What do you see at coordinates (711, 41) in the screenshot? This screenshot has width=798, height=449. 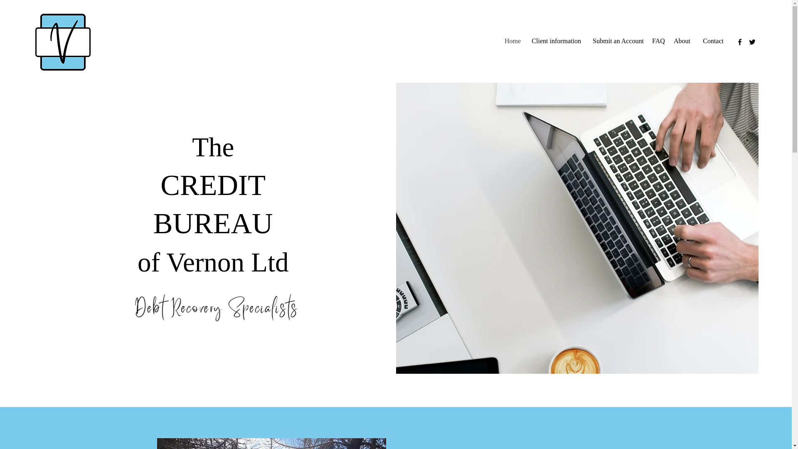 I see `Contact` at bounding box center [711, 41].